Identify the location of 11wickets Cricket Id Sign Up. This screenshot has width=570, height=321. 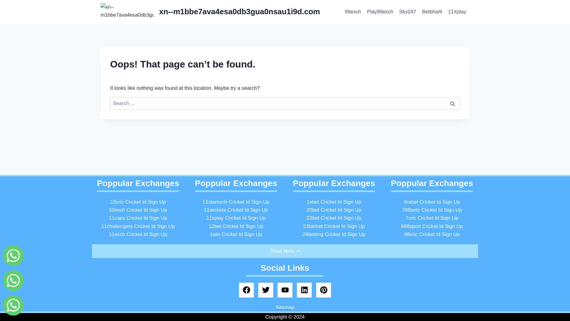
(236, 210).